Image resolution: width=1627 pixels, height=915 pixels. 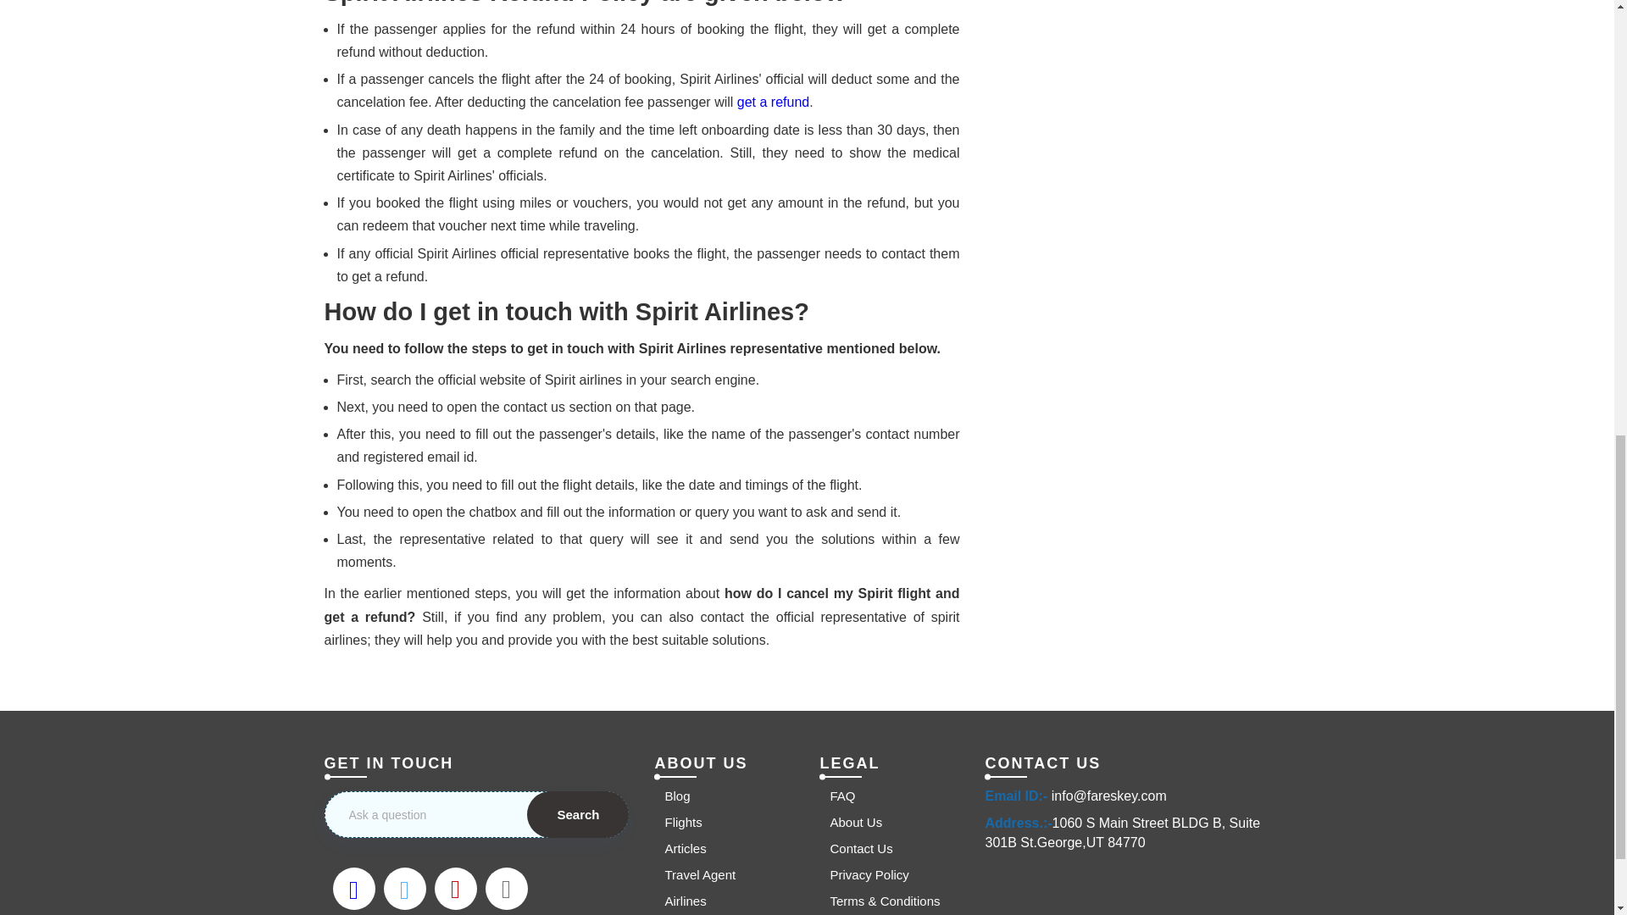 I want to click on Airlines, so click(x=680, y=901).